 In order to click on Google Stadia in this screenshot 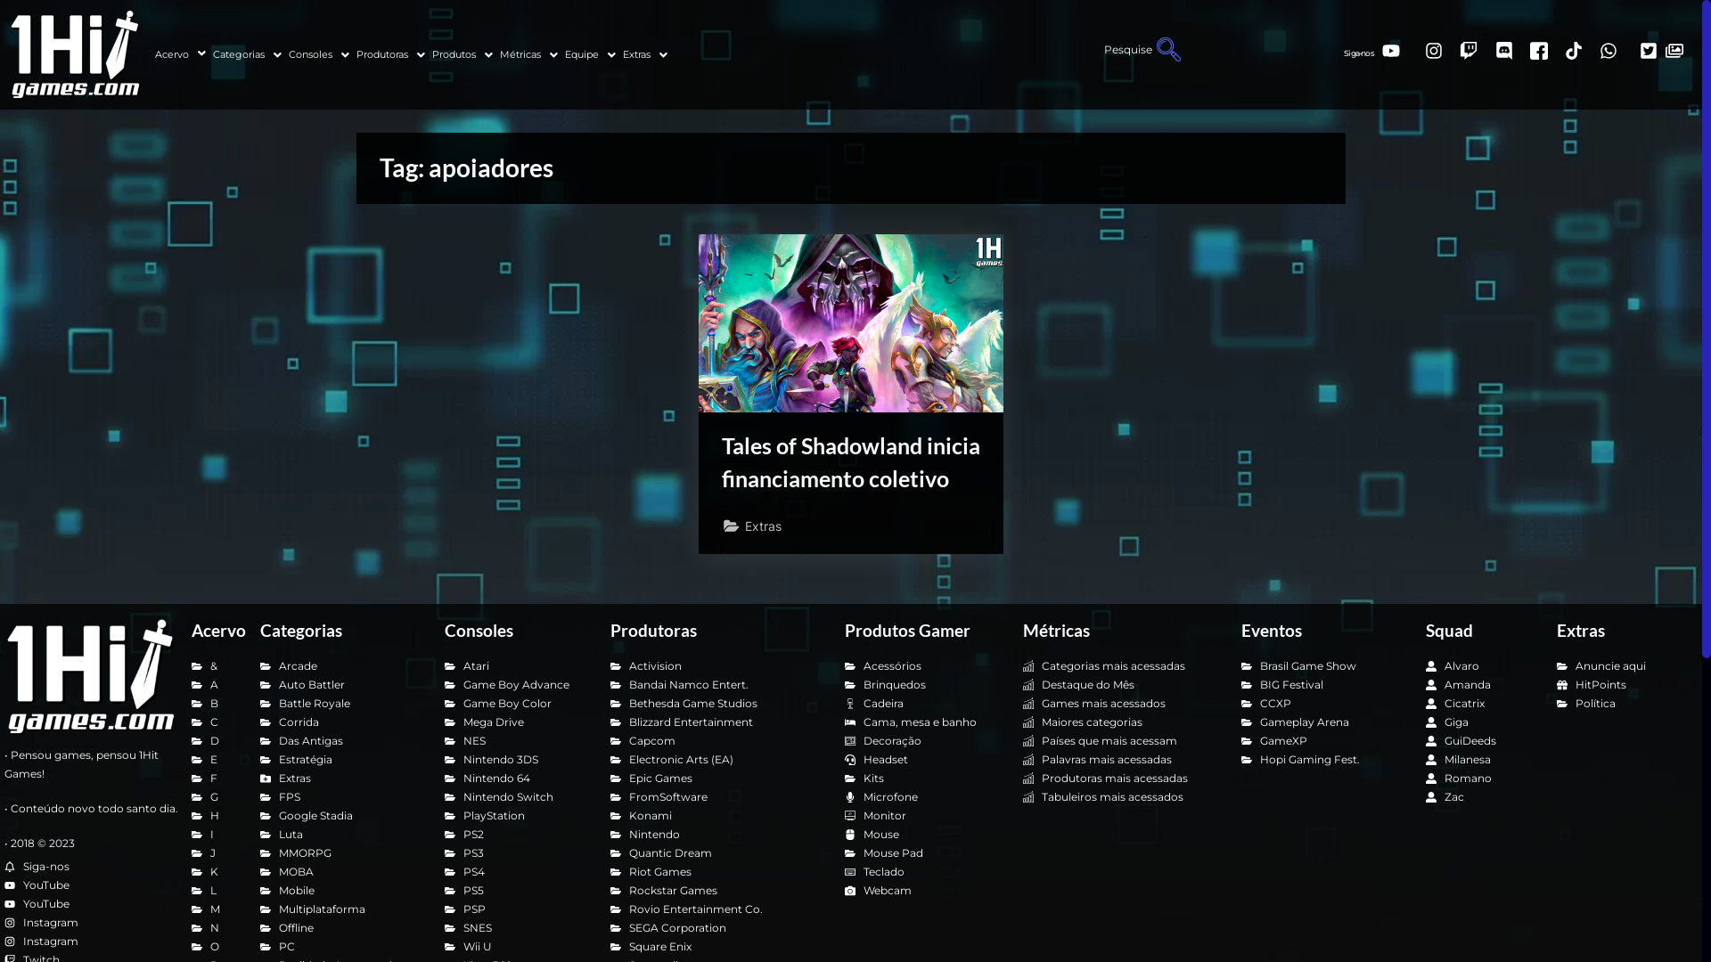, I will do `click(344, 815)`.